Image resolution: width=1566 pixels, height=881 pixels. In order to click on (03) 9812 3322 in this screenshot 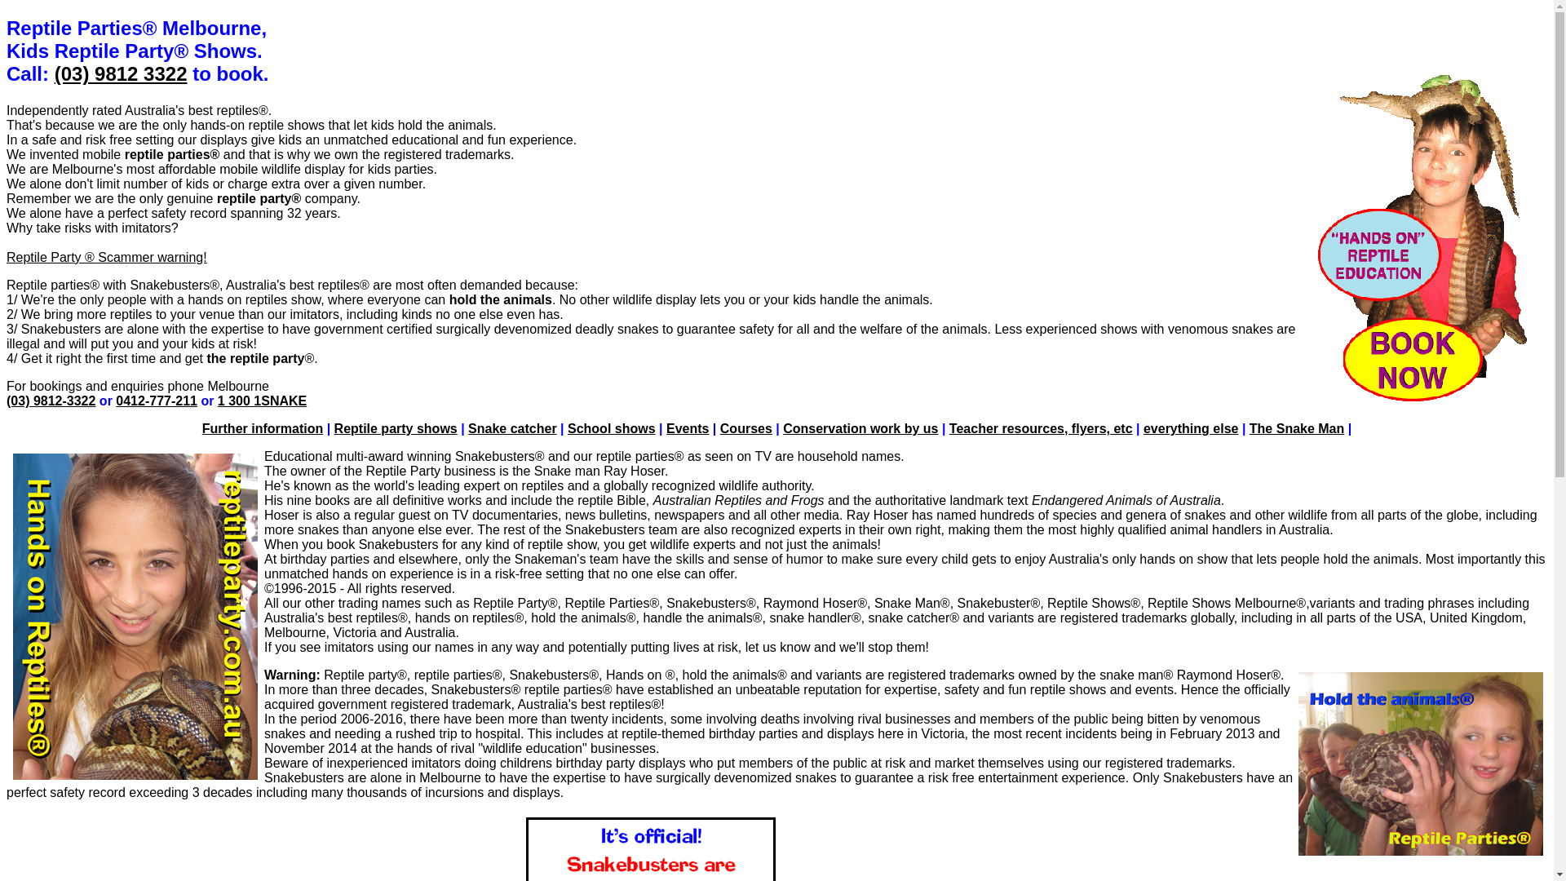, I will do `click(121, 73)`.